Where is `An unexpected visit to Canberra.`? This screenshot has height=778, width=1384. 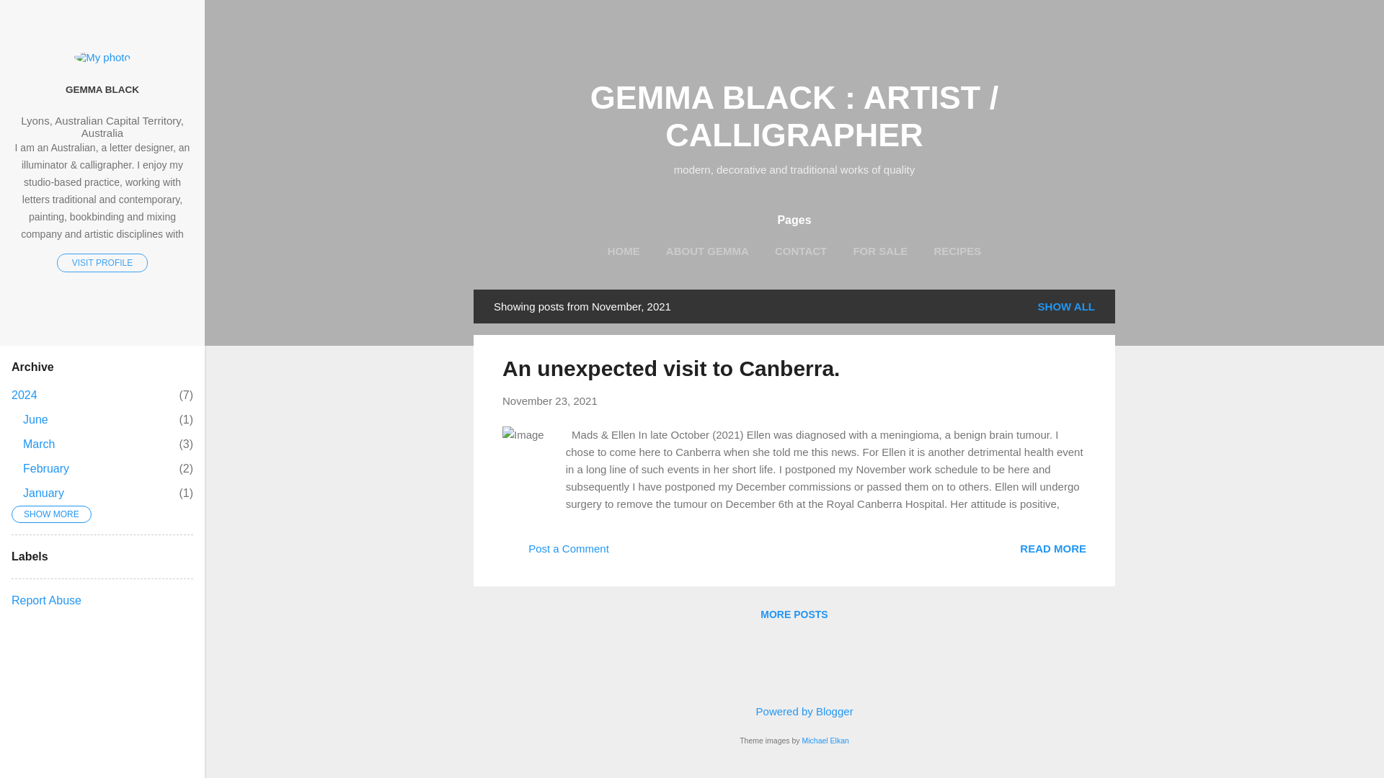 An unexpected visit to Canberra. is located at coordinates (1053, 547).